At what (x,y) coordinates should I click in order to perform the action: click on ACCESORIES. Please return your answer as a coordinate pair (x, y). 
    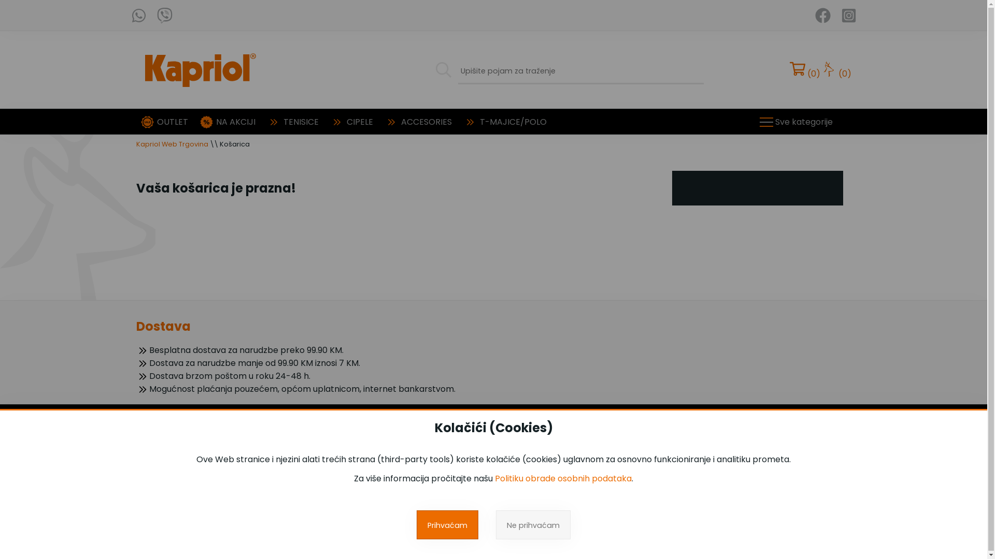
    Looking at the image, I should click on (427, 122).